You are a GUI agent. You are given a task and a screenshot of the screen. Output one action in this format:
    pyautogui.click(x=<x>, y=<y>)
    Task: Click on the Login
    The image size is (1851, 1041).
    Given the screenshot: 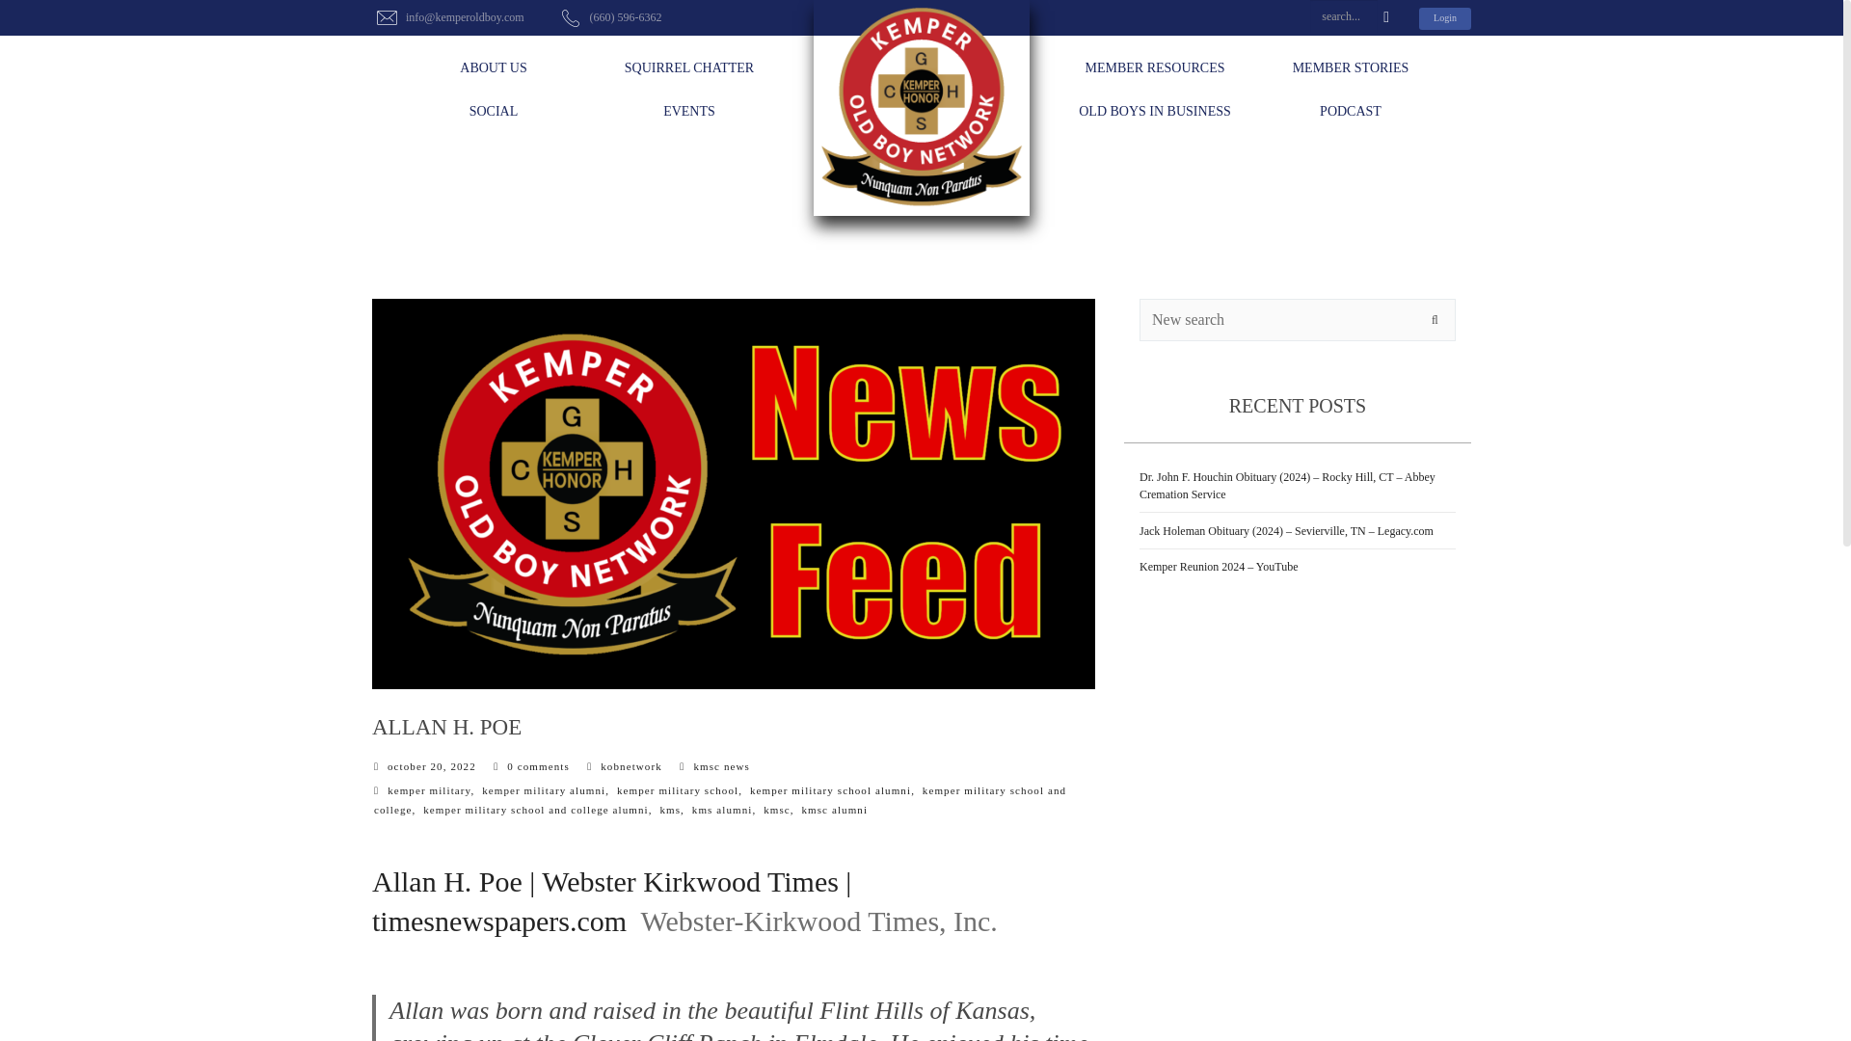 What is the action you would take?
    pyautogui.click(x=1445, y=18)
    